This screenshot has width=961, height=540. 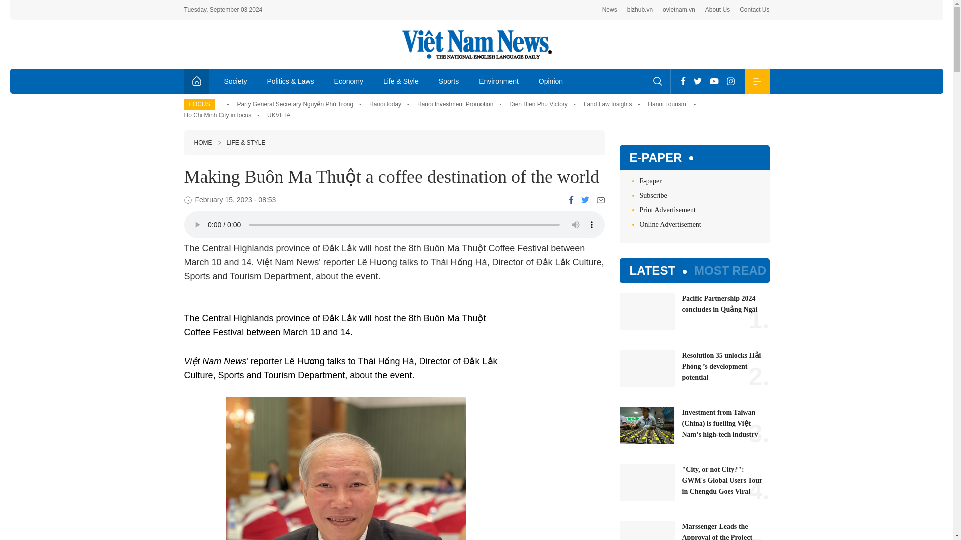 What do you see at coordinates (601, 200) in the screenshot?
I see `Email` at bounding box center [601, 200].